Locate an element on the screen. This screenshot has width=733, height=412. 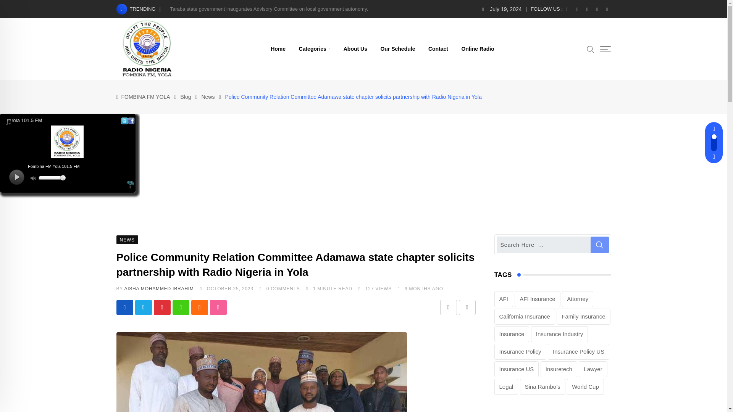
Online Radio is located at coordinates (477, 49).